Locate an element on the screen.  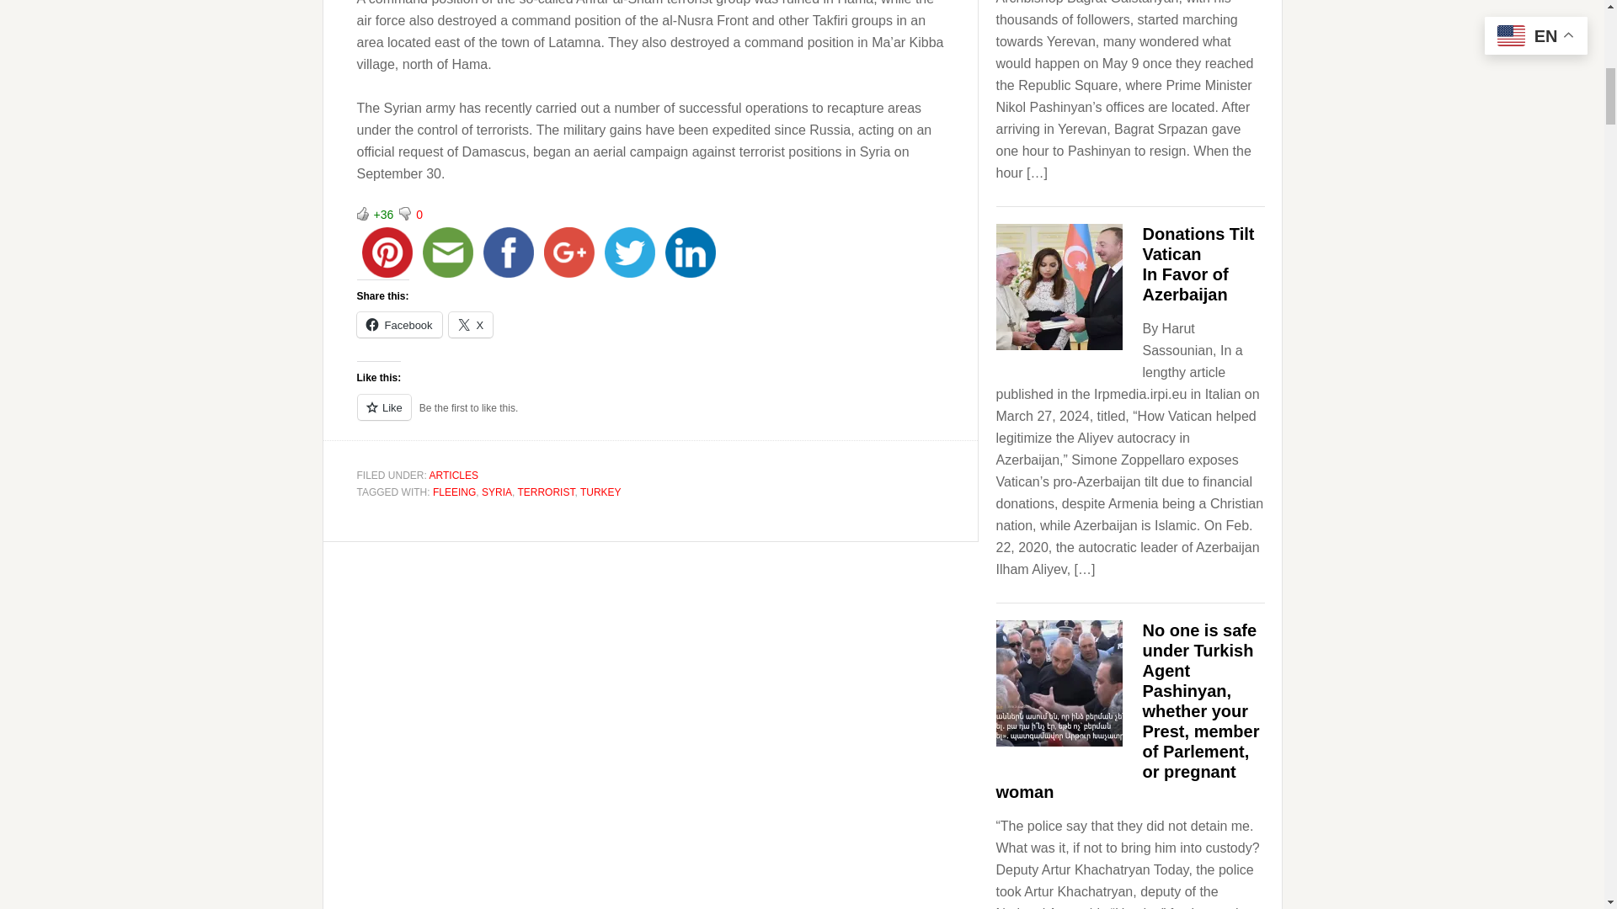
TERRORIST is located at coordinates (546, 492).